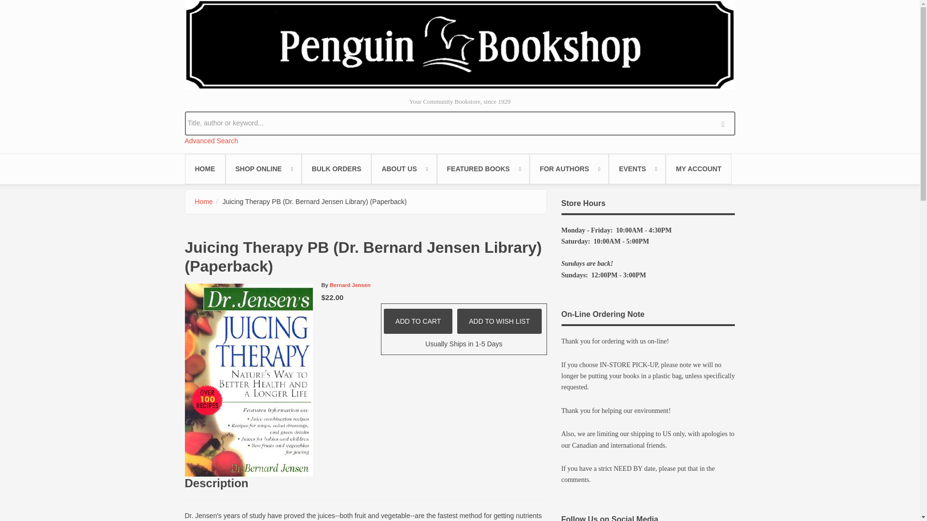 The image size is (927, 521). What do you see at coordinates (204, 202) in the screenshot?
I see `Home` at bounding box center [204, 202].